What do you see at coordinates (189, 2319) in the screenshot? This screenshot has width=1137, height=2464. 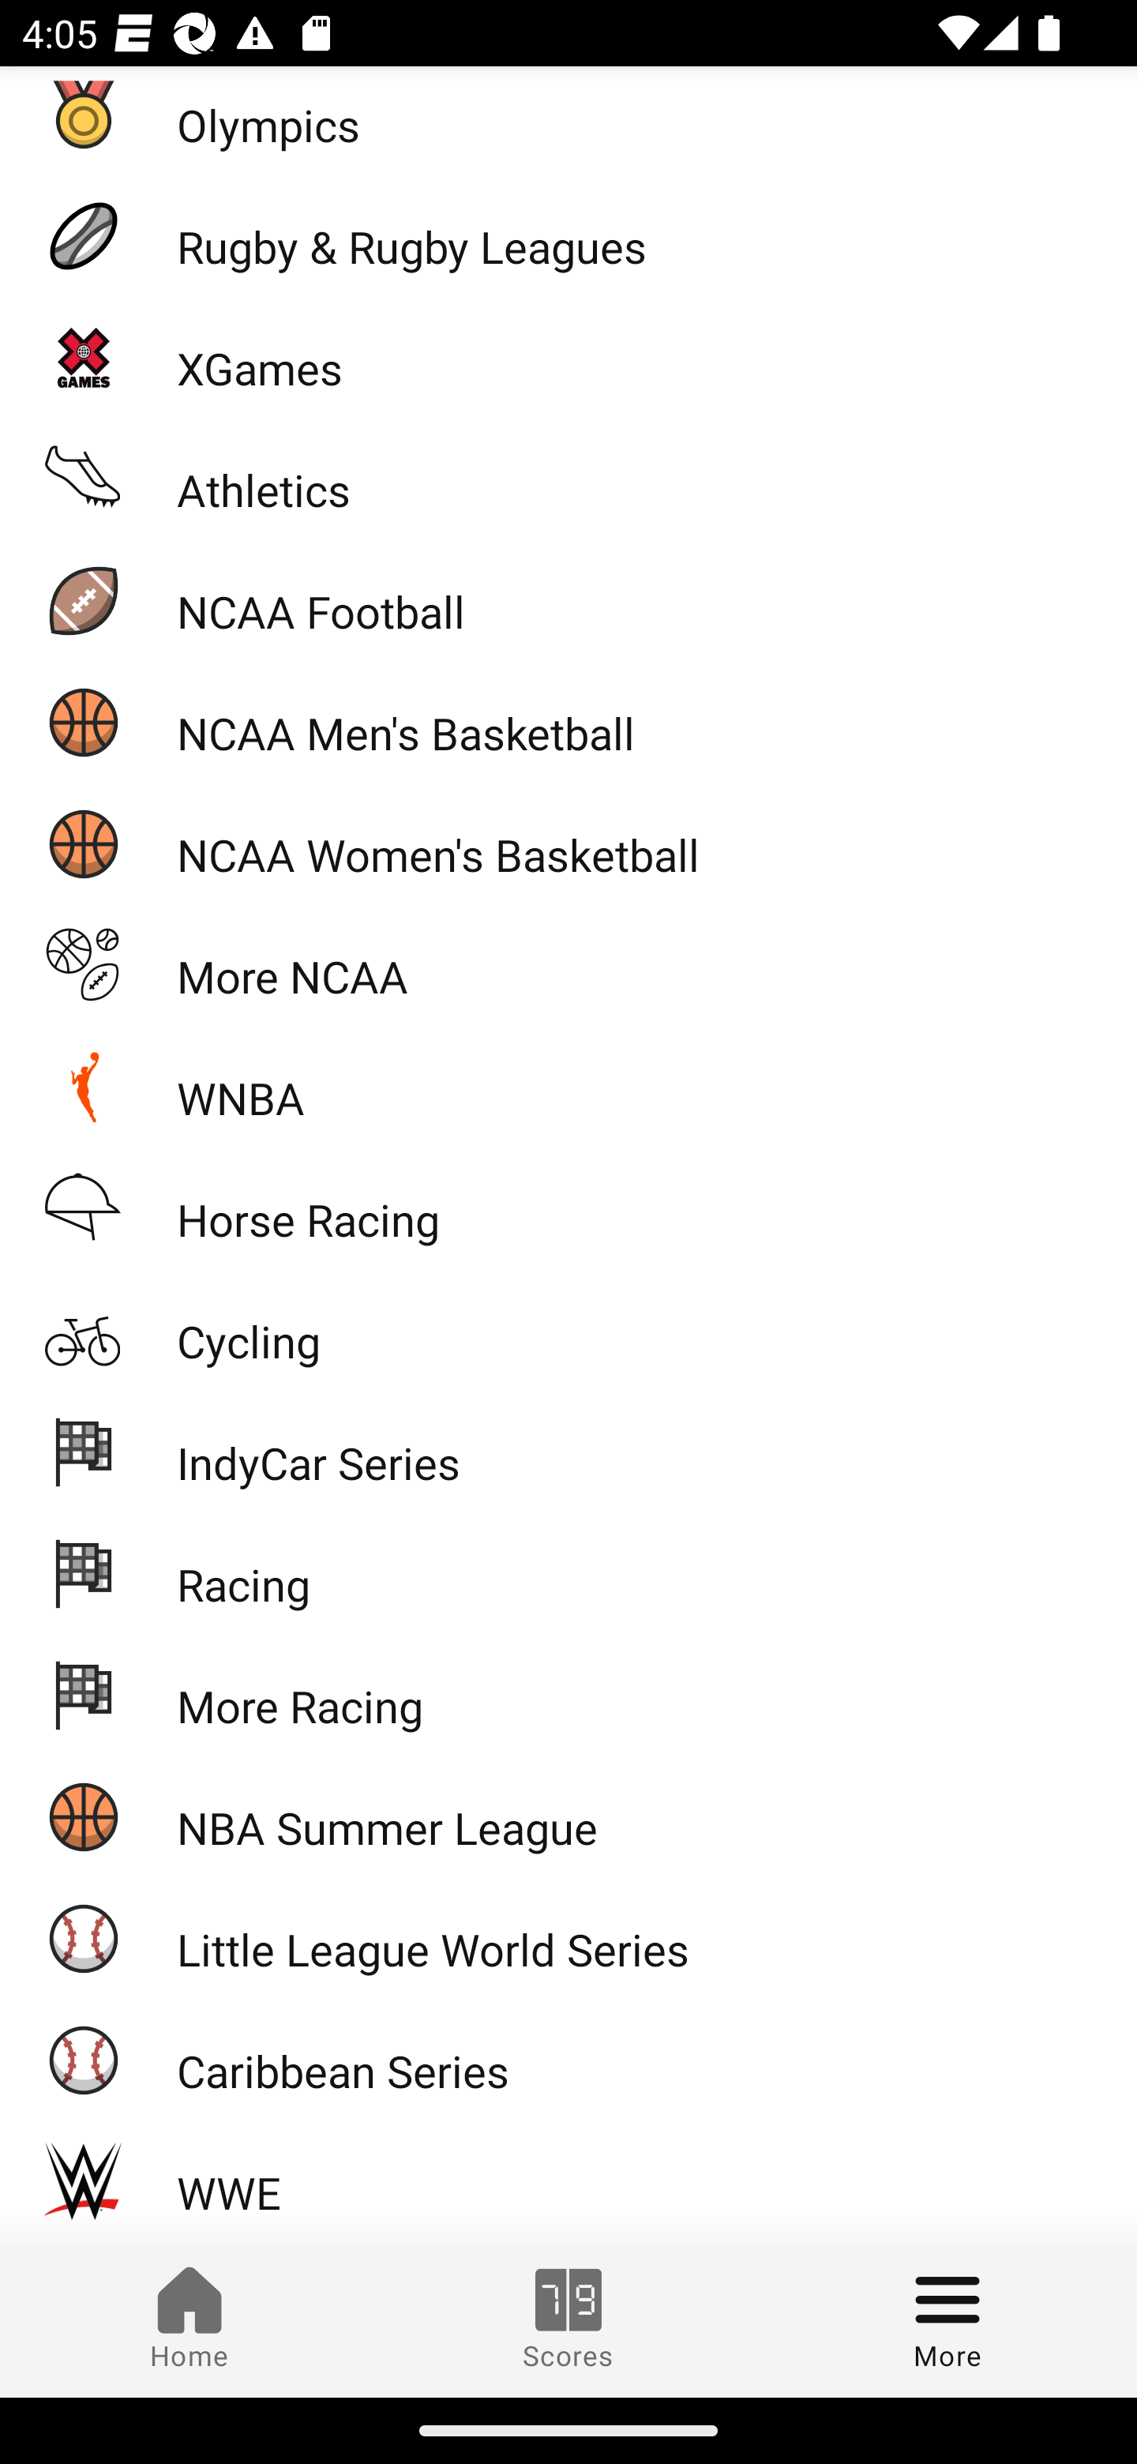 I see `Home` at bounding box center [189, 2319].